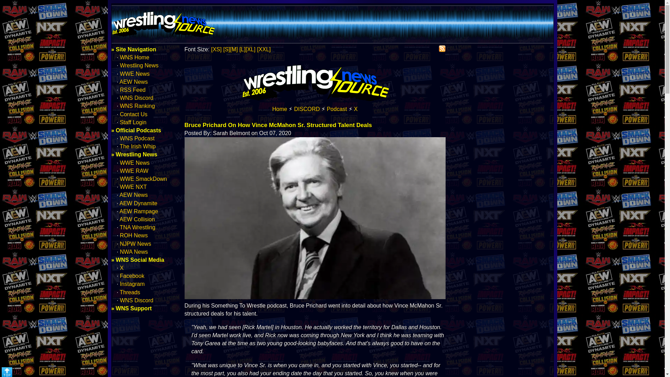  Describe the element at coordinates (315, 101) in the screenshot. I see `WNS Home` at that location.